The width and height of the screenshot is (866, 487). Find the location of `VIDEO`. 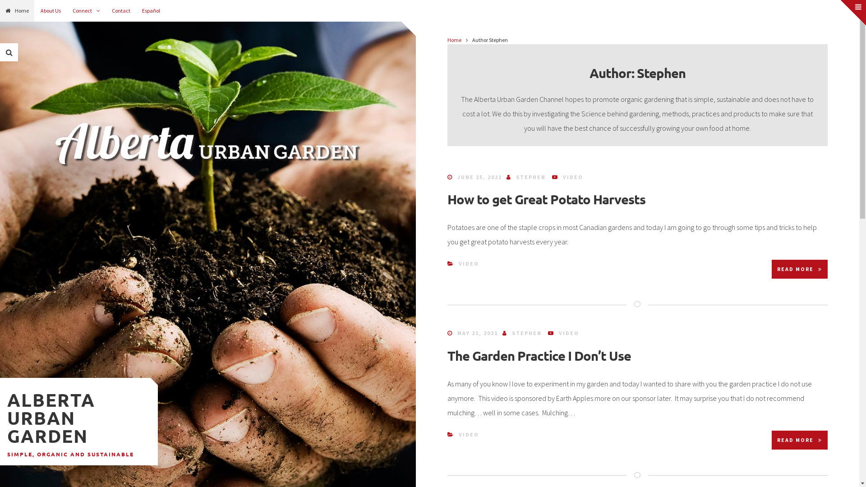

VIDEO is located at coordinates (469, 263).